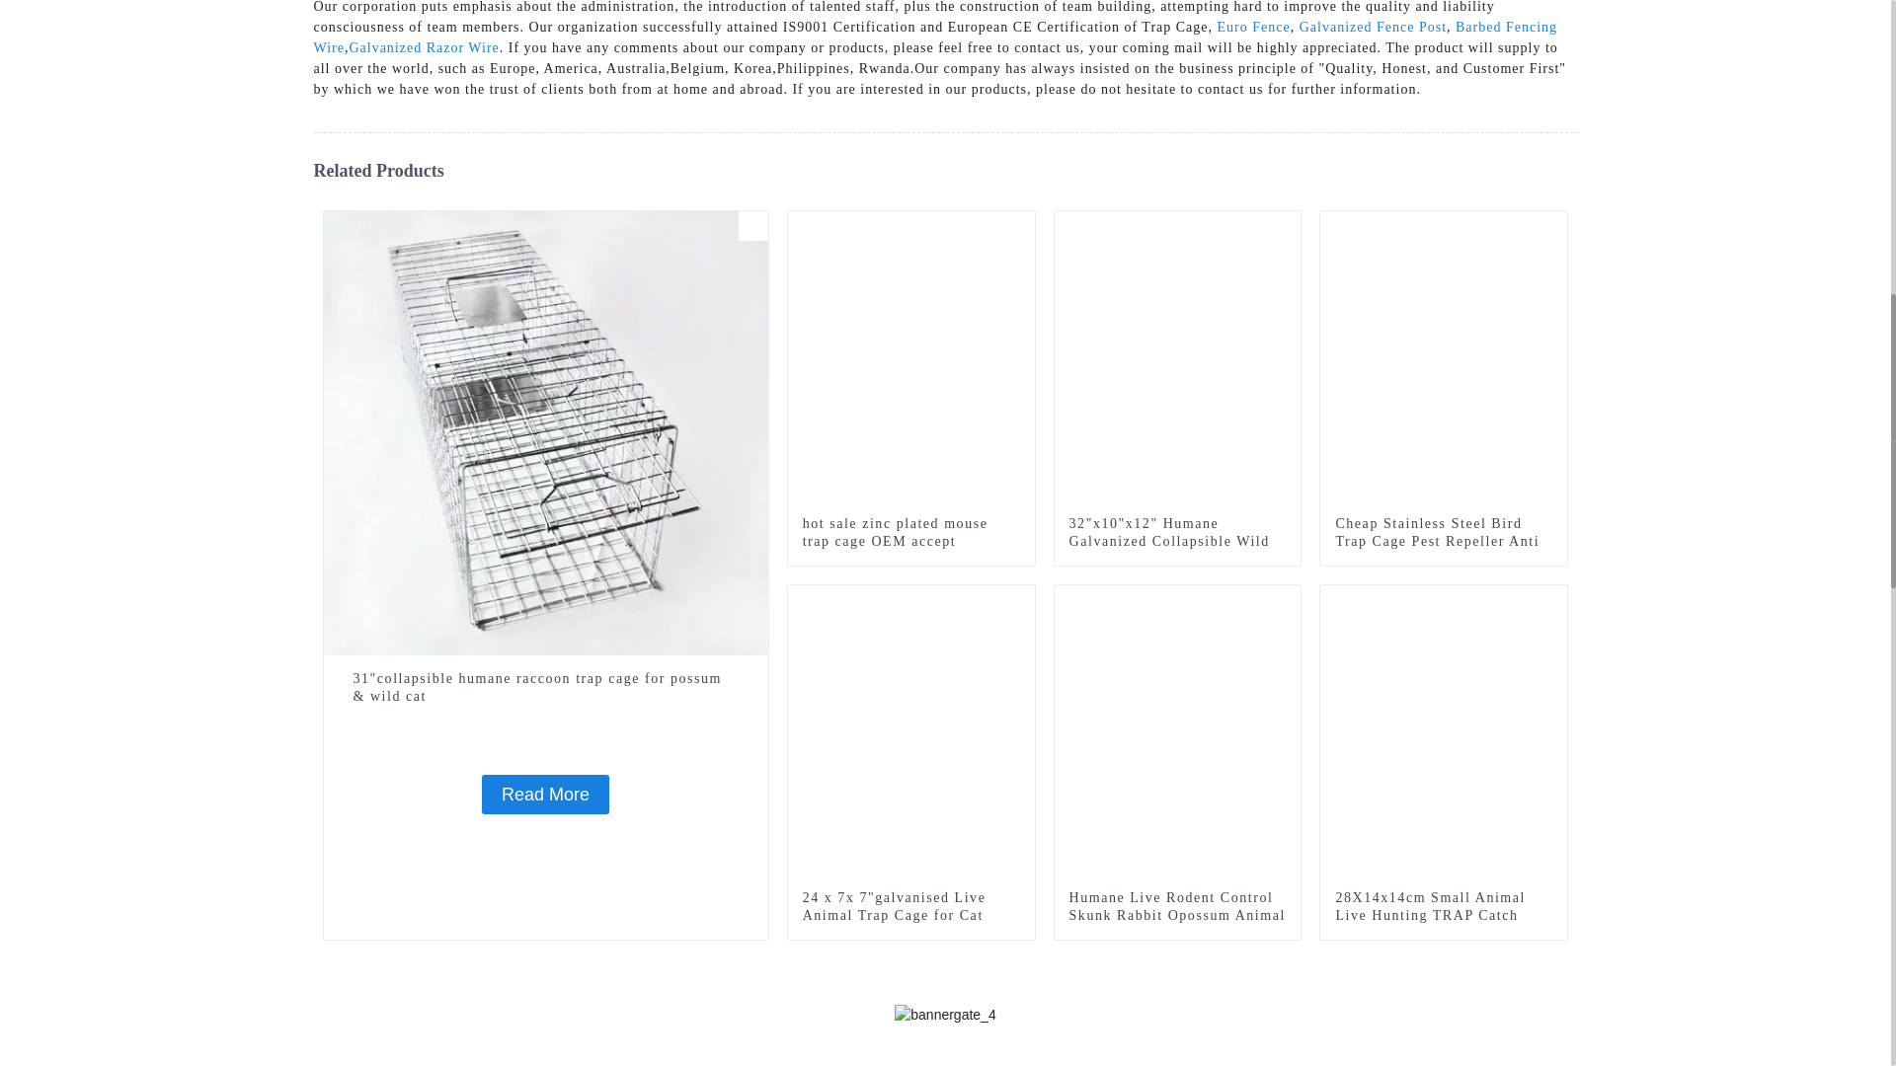 The width and height of the screenshot is (1896, 1066). Describe the element at coordinates (936, 38) in the screenshot. I see `Barbed Fencing Wire` at that location.